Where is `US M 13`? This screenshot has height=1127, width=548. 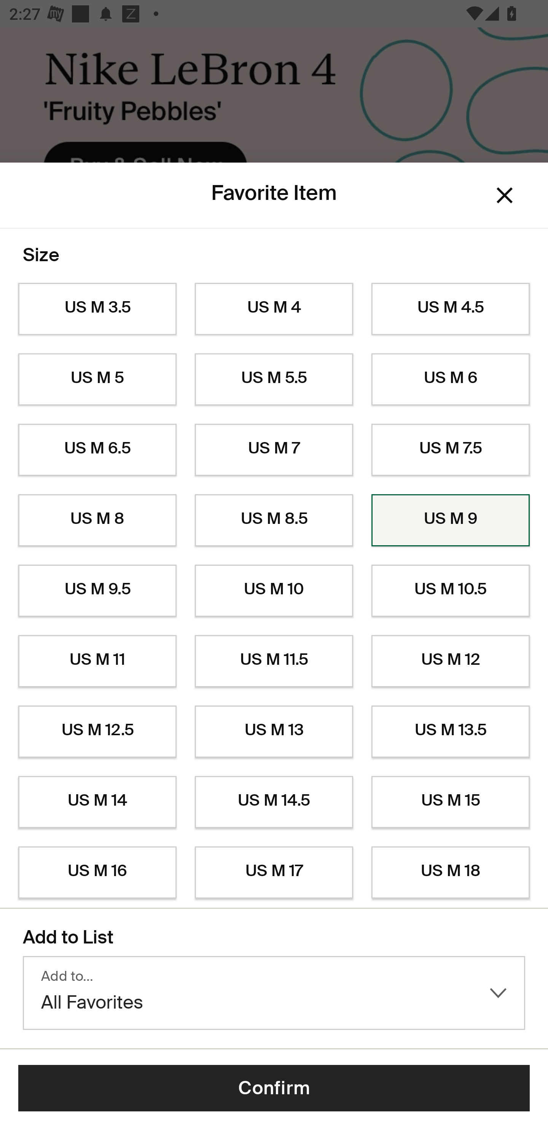
US M 13 is located at coordinates (274, 732).